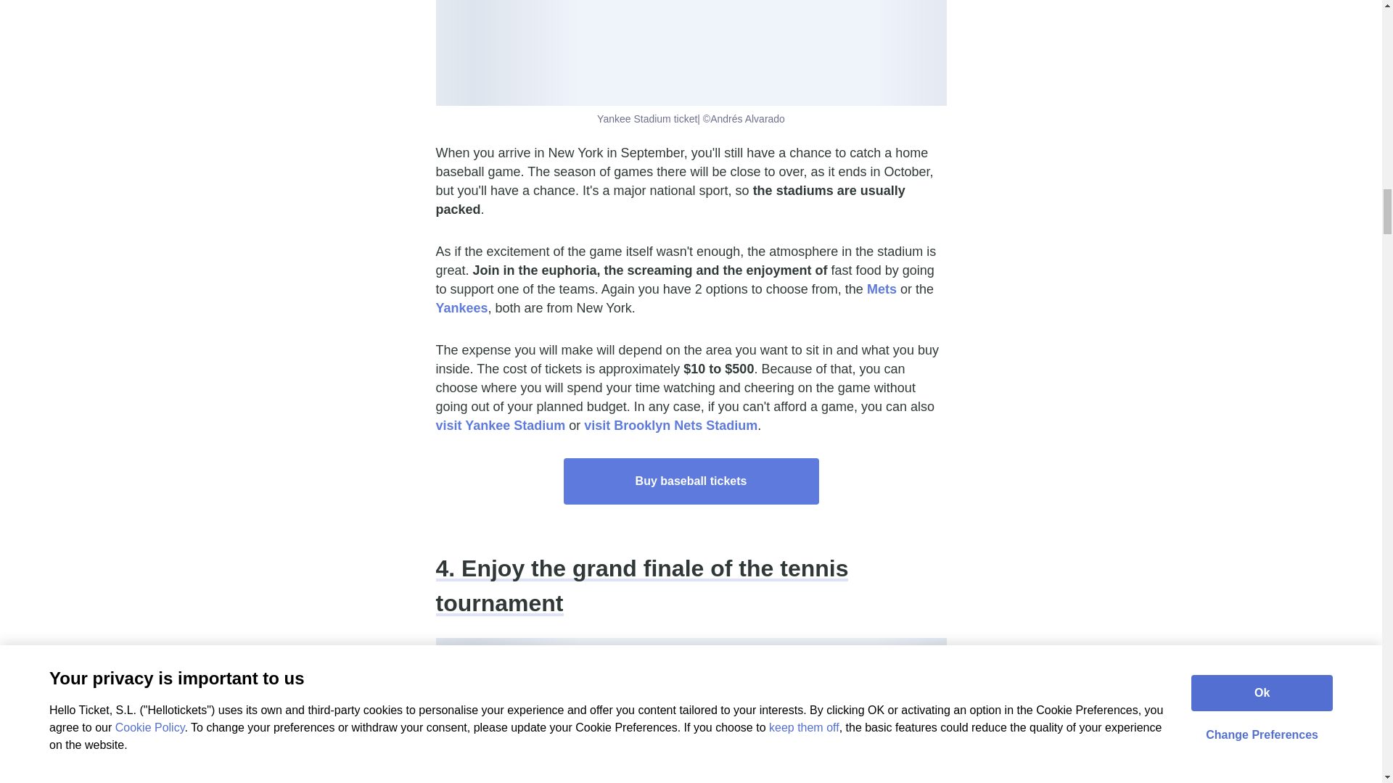 The height and width of the screenshot is (783, 1393). I want to click on Mets, so click(882, 289).